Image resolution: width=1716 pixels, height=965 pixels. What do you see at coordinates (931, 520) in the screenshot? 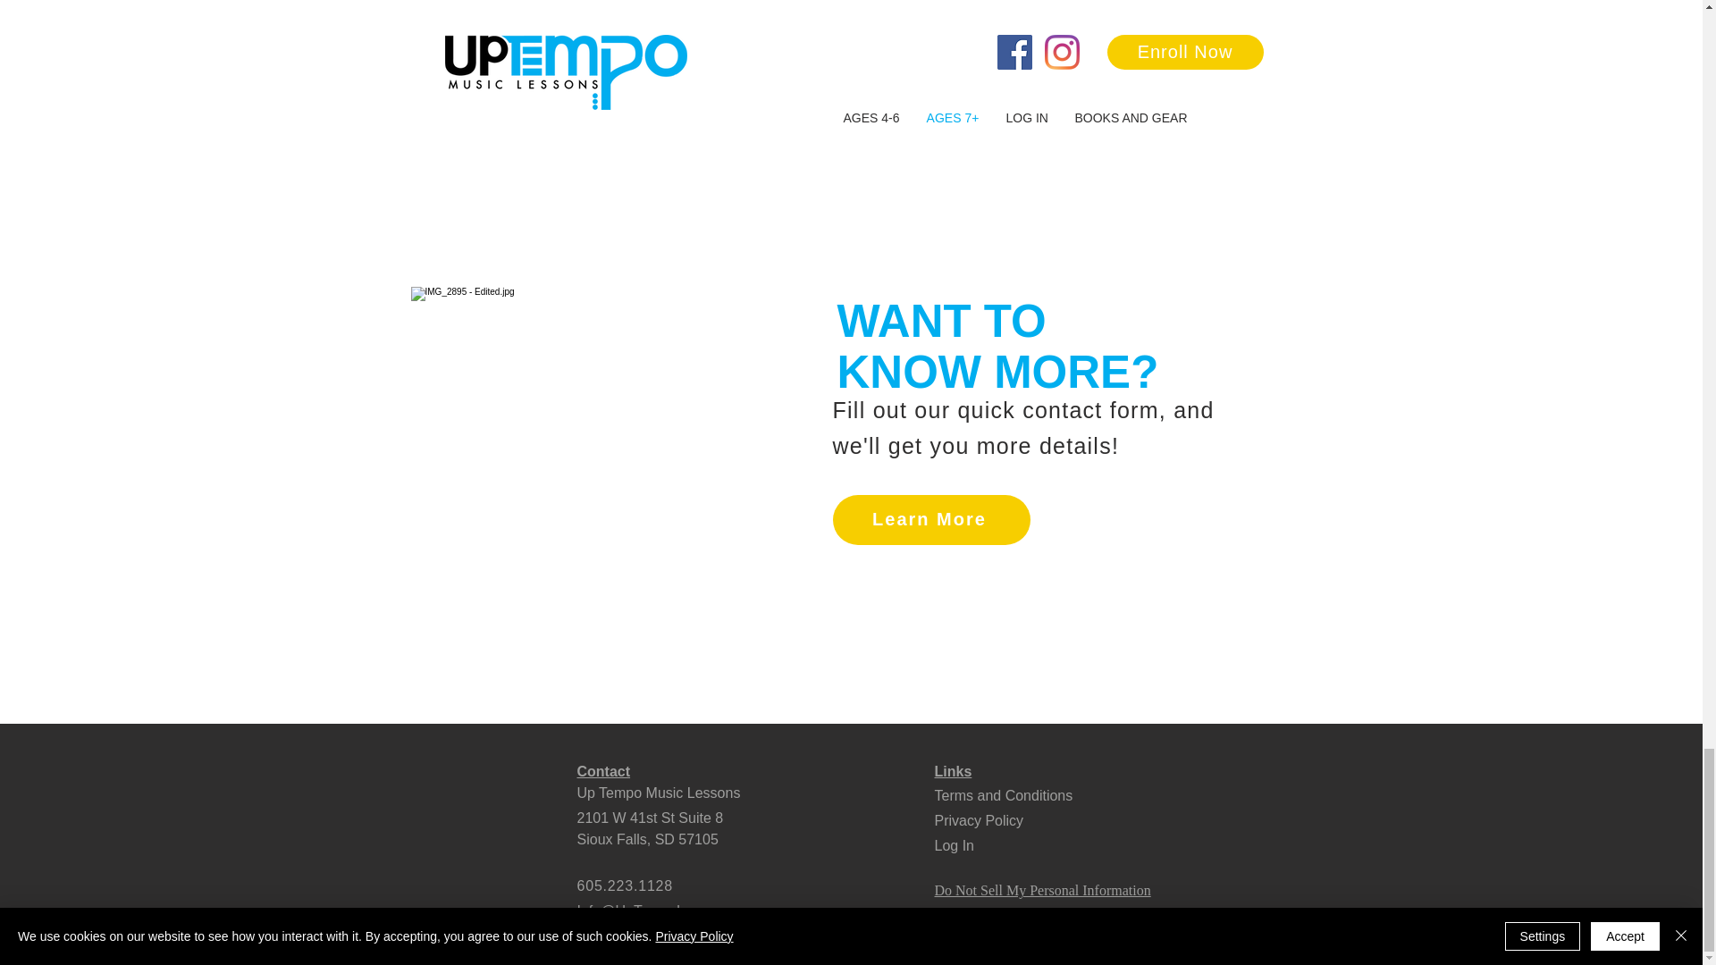
I see `Learn More` at bounding box center [931, 520].